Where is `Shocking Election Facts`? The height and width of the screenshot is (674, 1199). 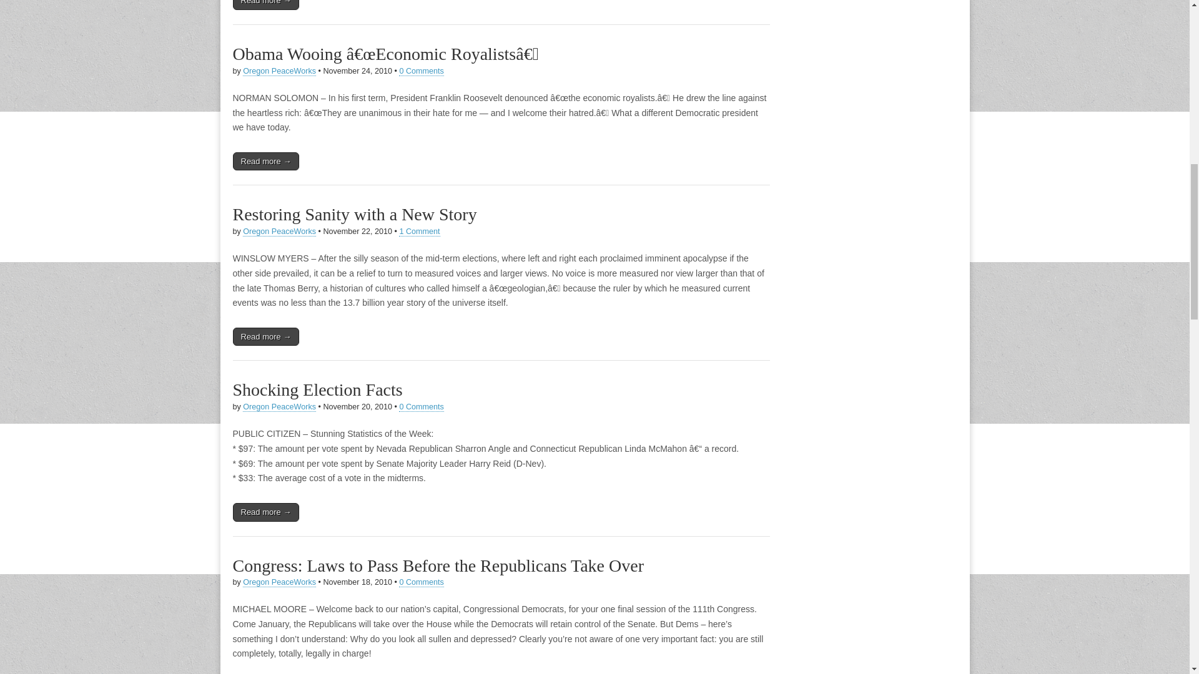
Shocking Election Facts is located at coordinates (317, 389).